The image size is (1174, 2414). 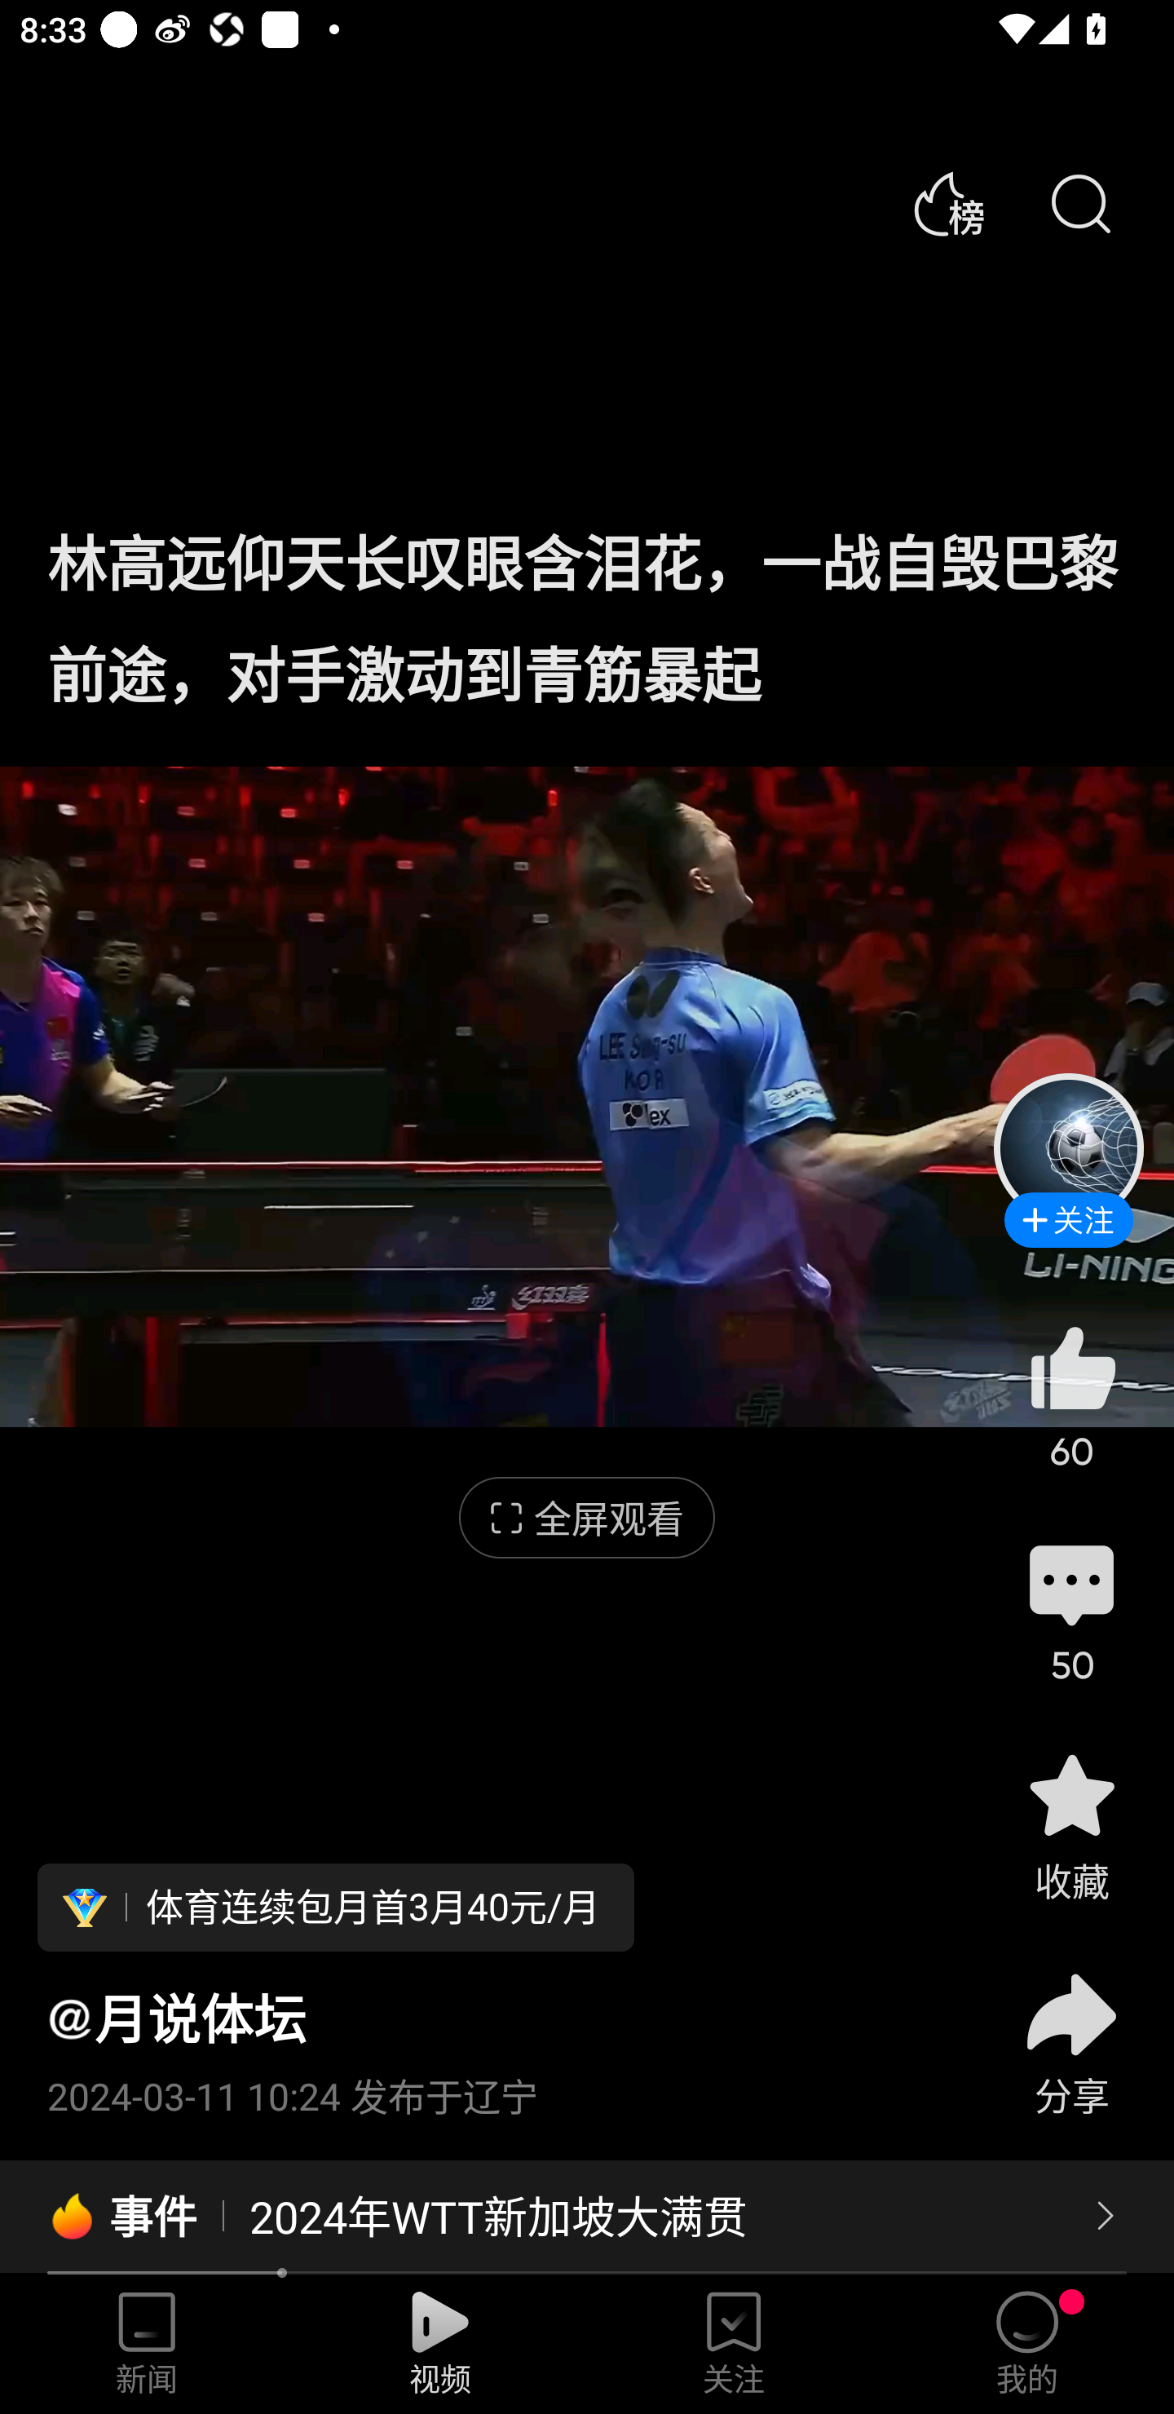 What do you see at coordinates (494, 2086) in the screenshot?
I see `2024-03-11 10:24 发布于辽宁` at bounding box center [494, 2086].